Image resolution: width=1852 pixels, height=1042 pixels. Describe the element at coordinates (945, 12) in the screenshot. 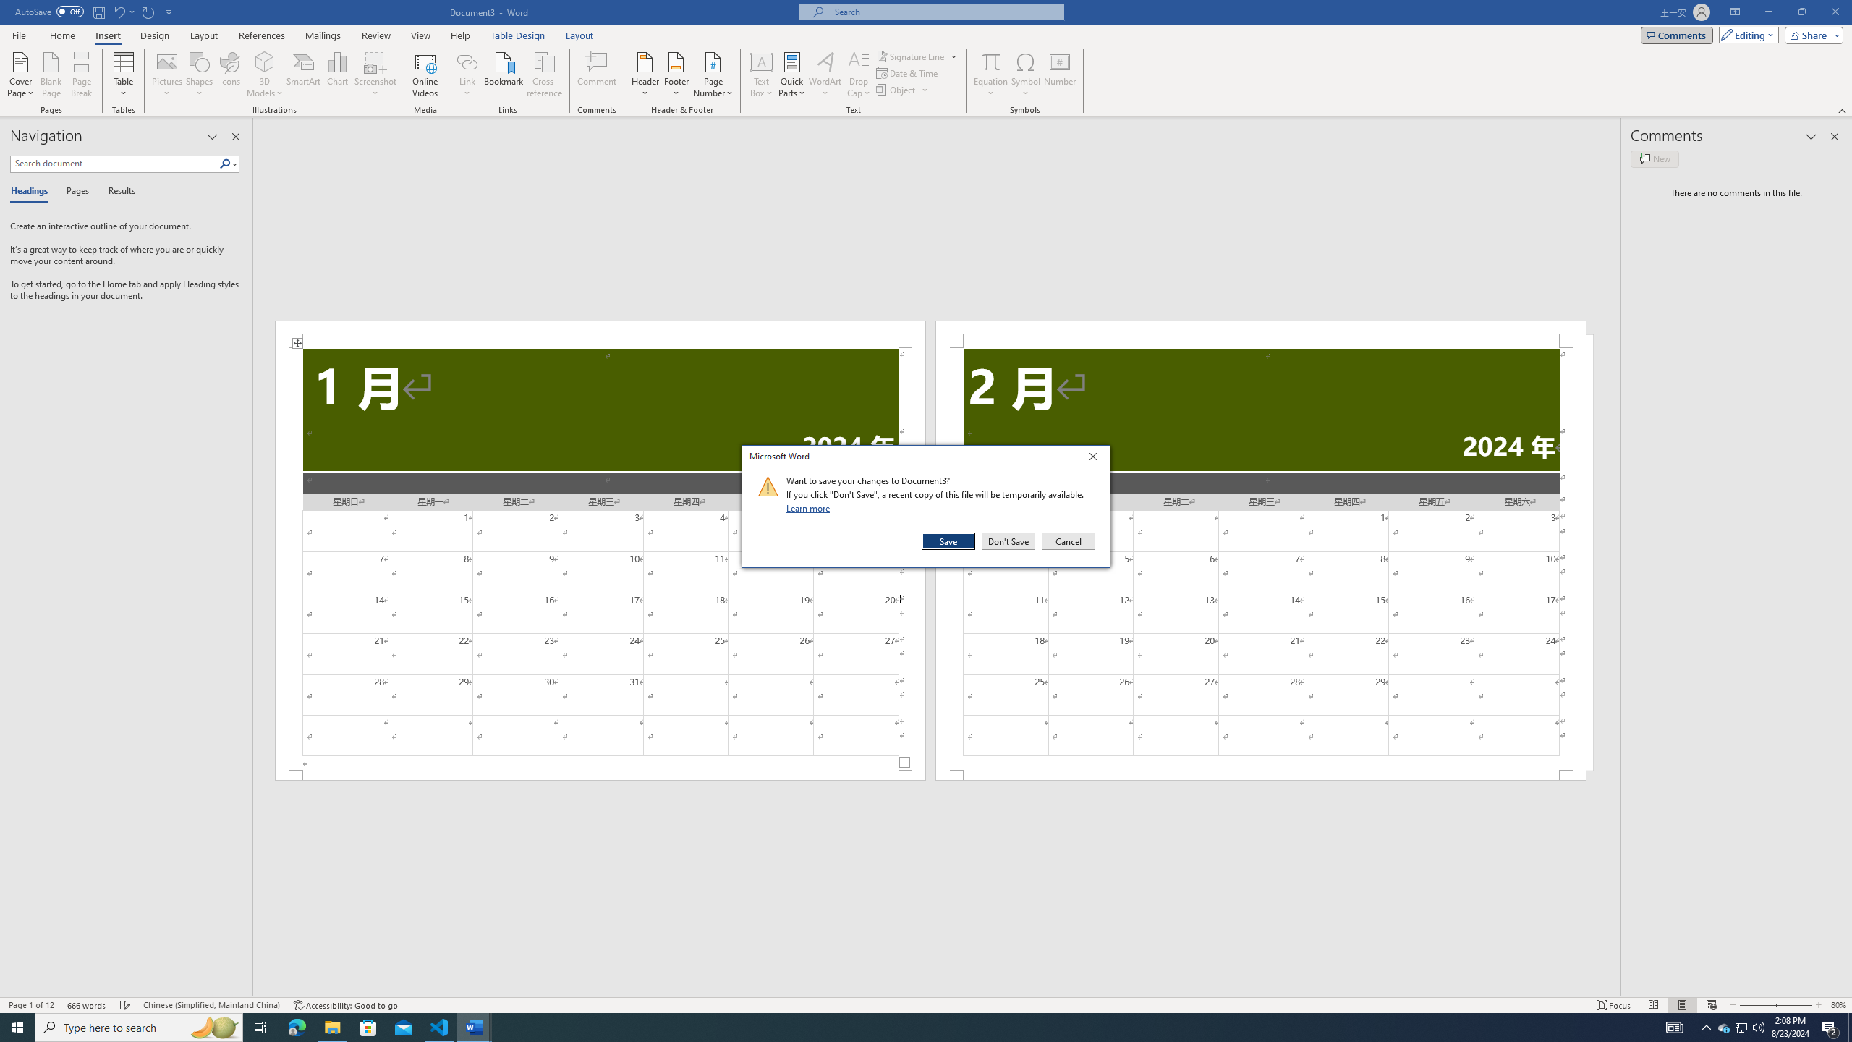

I see `Microsoft search` at that location.